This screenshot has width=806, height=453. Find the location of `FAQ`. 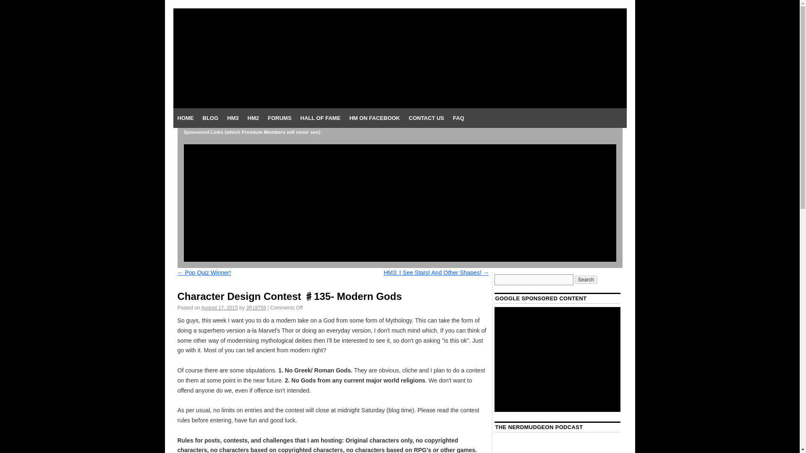

FAQ is located at coordinates (458, 118).